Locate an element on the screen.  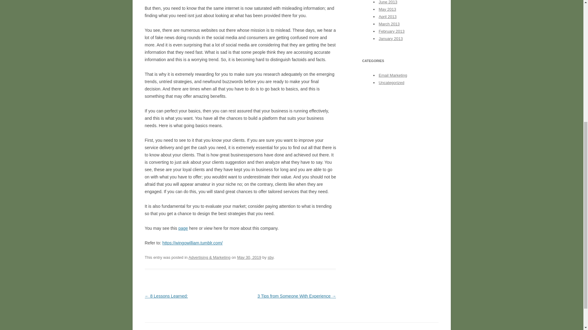
May 2013 is located at coordinates (387, 9).